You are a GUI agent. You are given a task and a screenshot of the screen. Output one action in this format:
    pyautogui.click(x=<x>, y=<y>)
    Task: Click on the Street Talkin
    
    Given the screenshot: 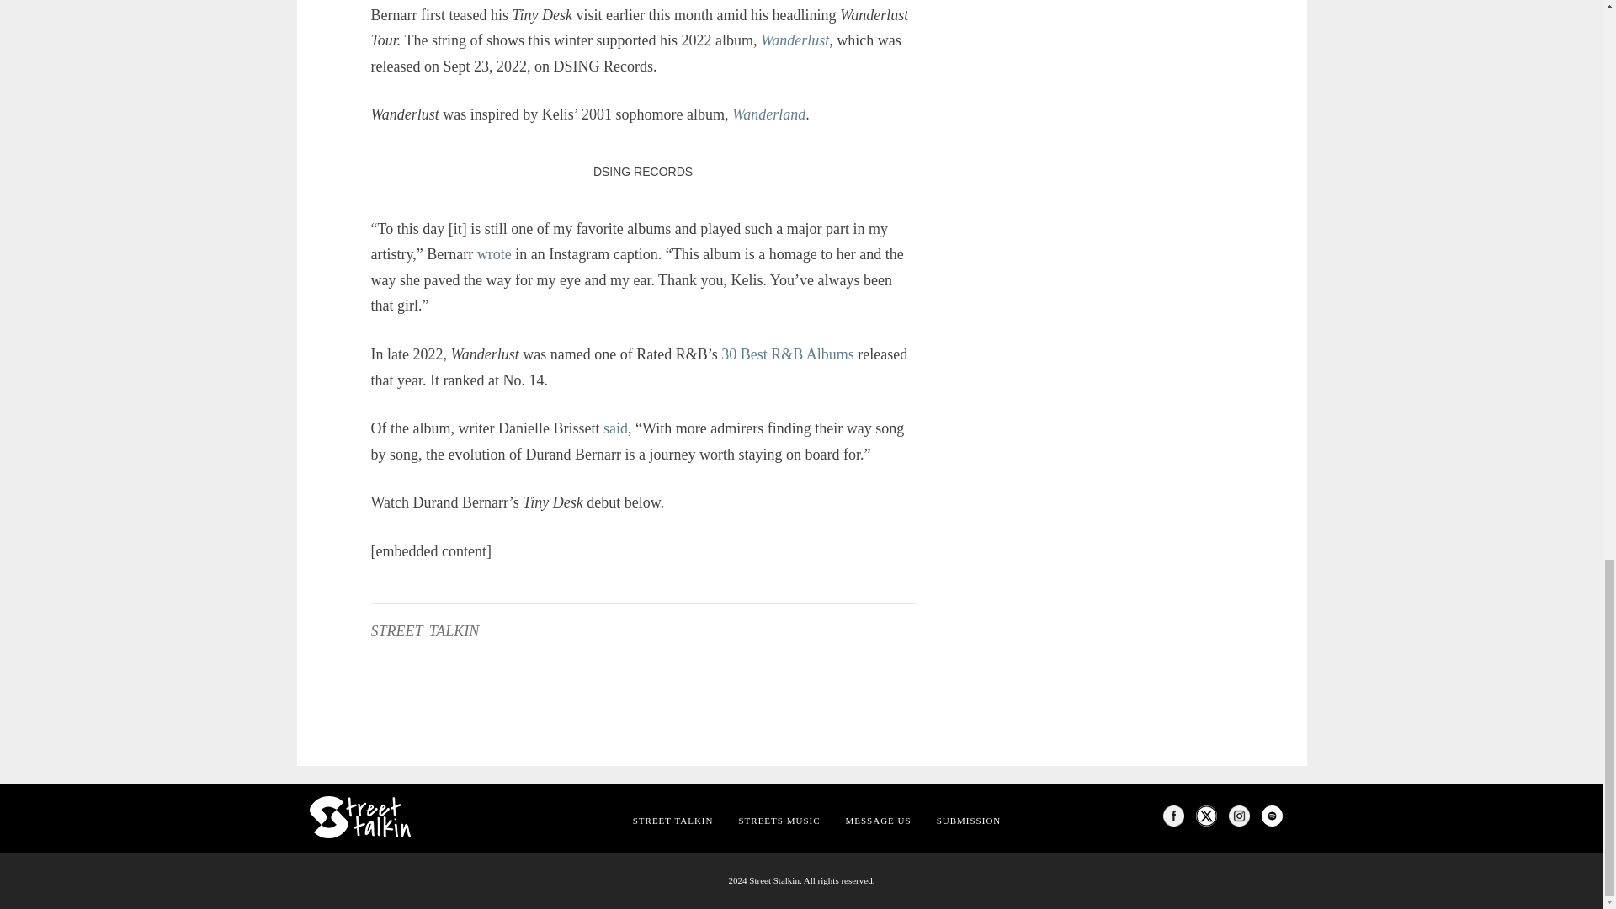 What is the action you would take?
    pyautogui.click(x=673, y=820)
    